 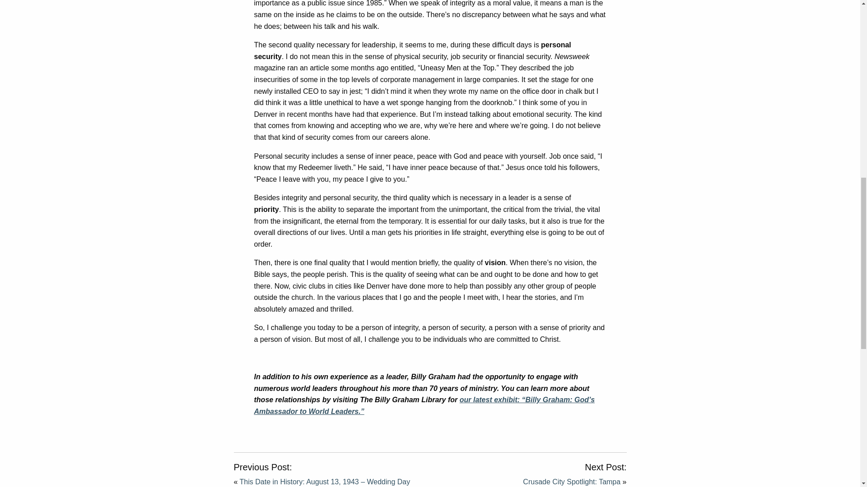 I want to click on God's Ambassador Exhibit, so click(x=424, y=406).